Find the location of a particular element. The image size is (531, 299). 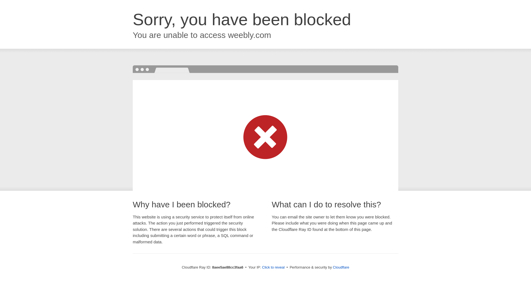

Cloudflare is located at coordinates (341, 267).